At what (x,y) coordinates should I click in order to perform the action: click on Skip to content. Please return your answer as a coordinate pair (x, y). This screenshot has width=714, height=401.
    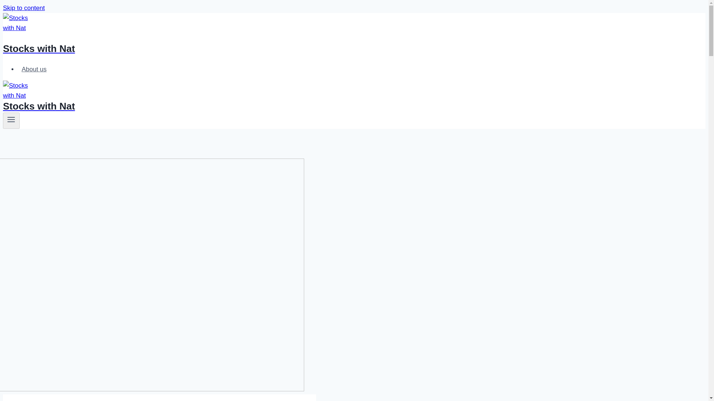
    Looking at the image, I should click on (23, 8).